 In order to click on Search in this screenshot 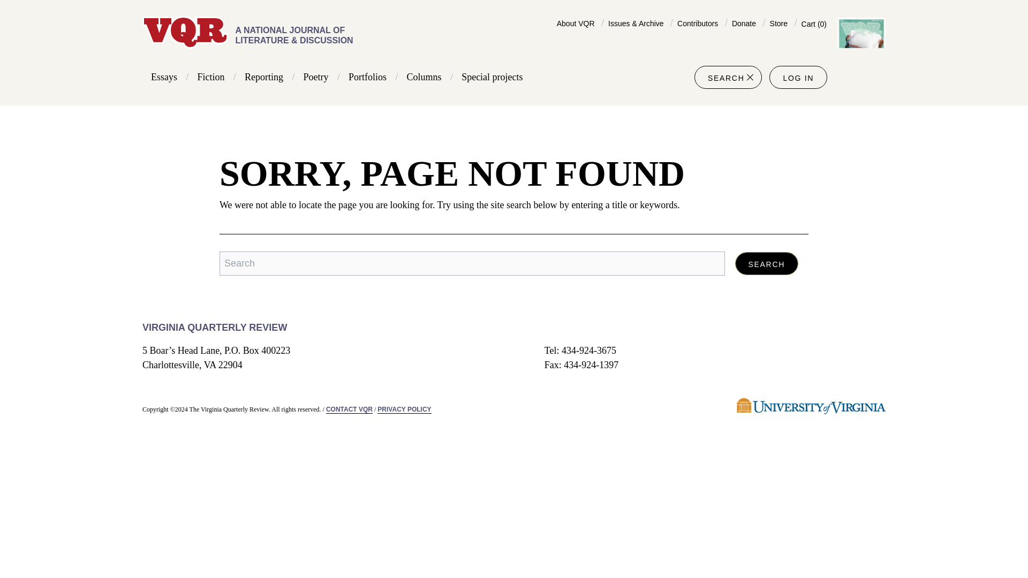, I will do `click(767, 263)`.